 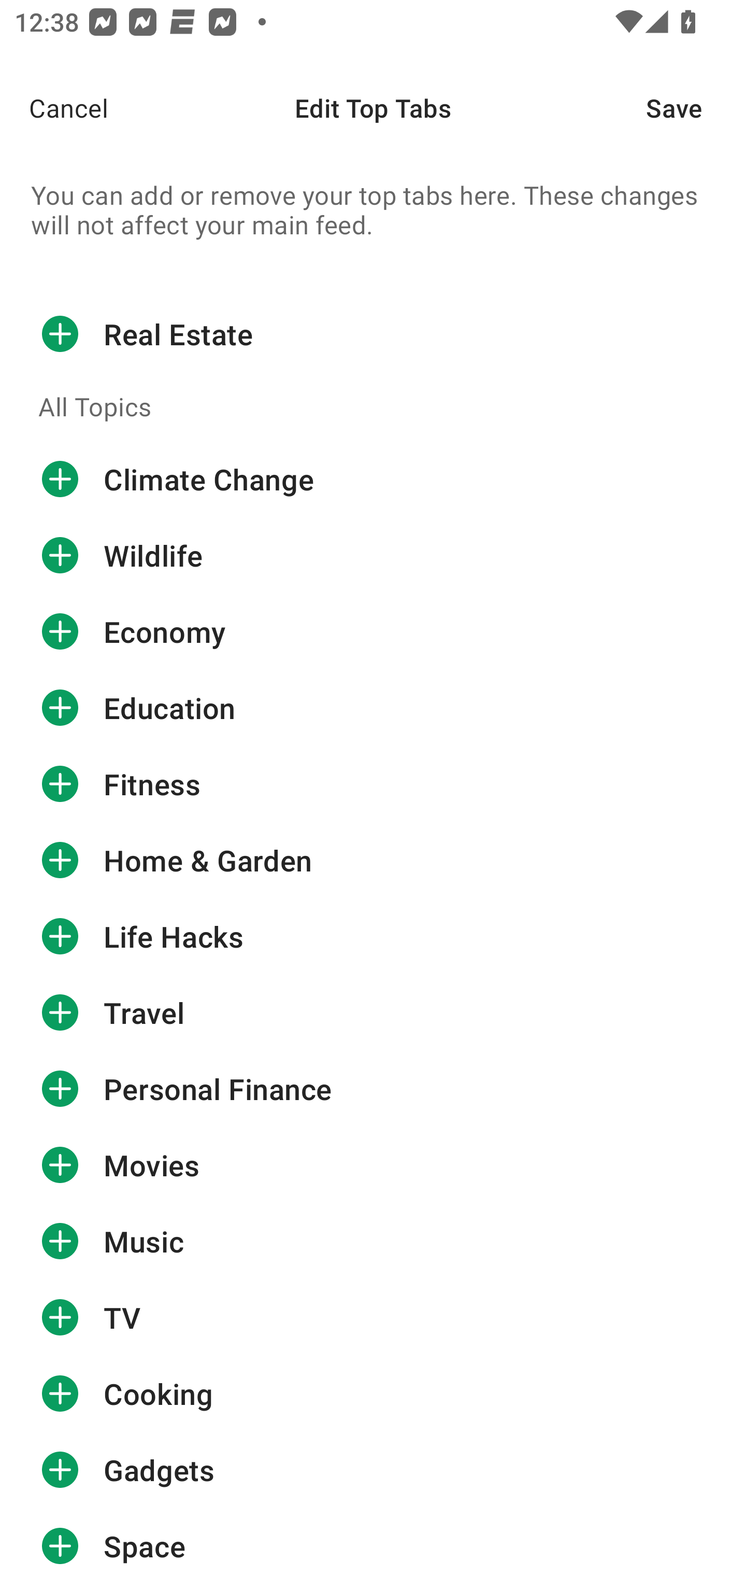 What do you see at coordinates (54, 108) in the screenshot?
I see `Cancel` at bounding box center [54, 108].